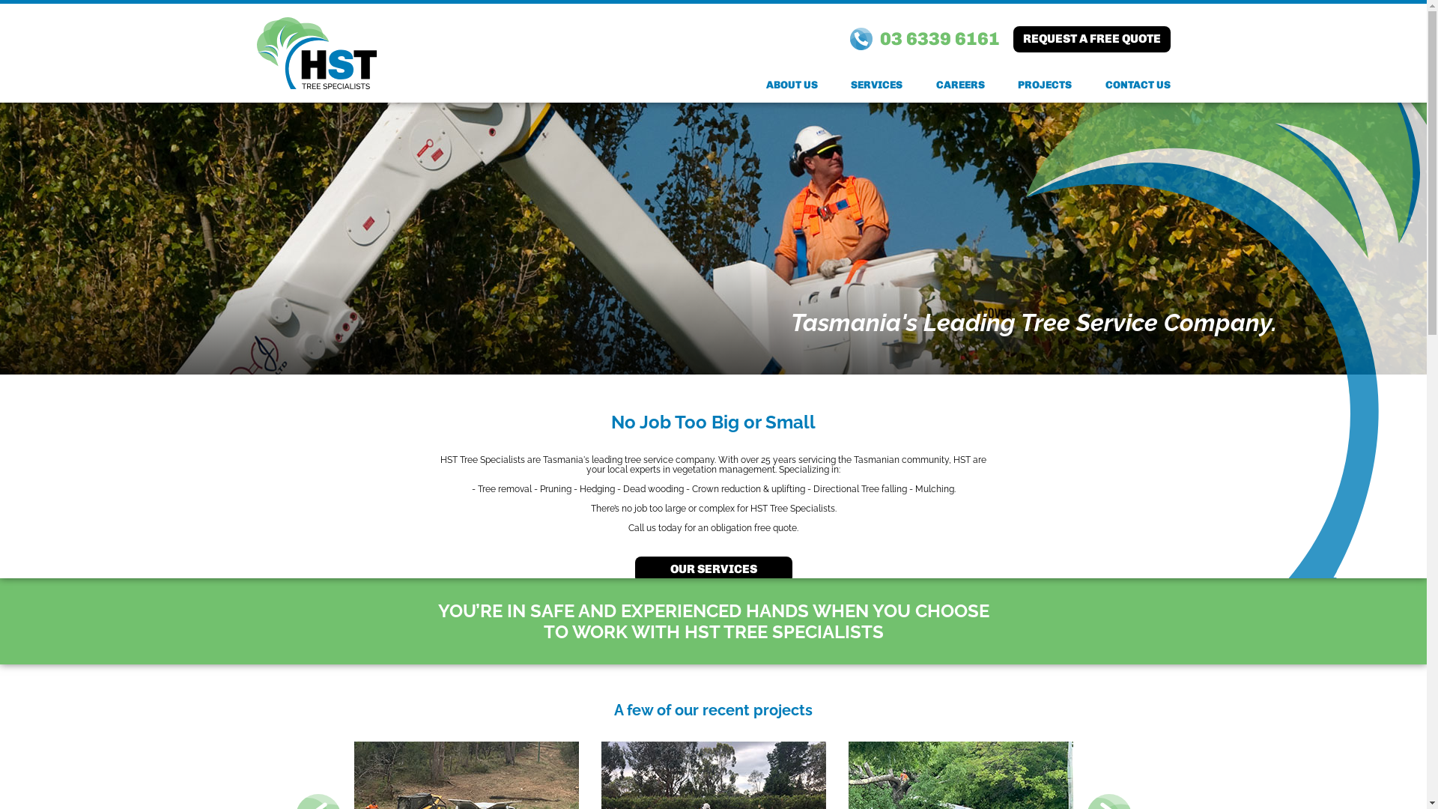 The height and width of the screenshot is (809, 1438). I want to click on REQUEST A FREE QUOTE, so click(1091, 39).